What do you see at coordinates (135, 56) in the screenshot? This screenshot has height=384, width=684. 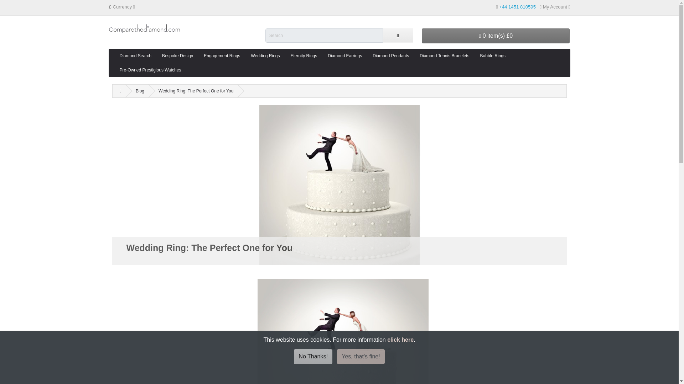 I see `Diamond Search` at bounding box center [135, 56].